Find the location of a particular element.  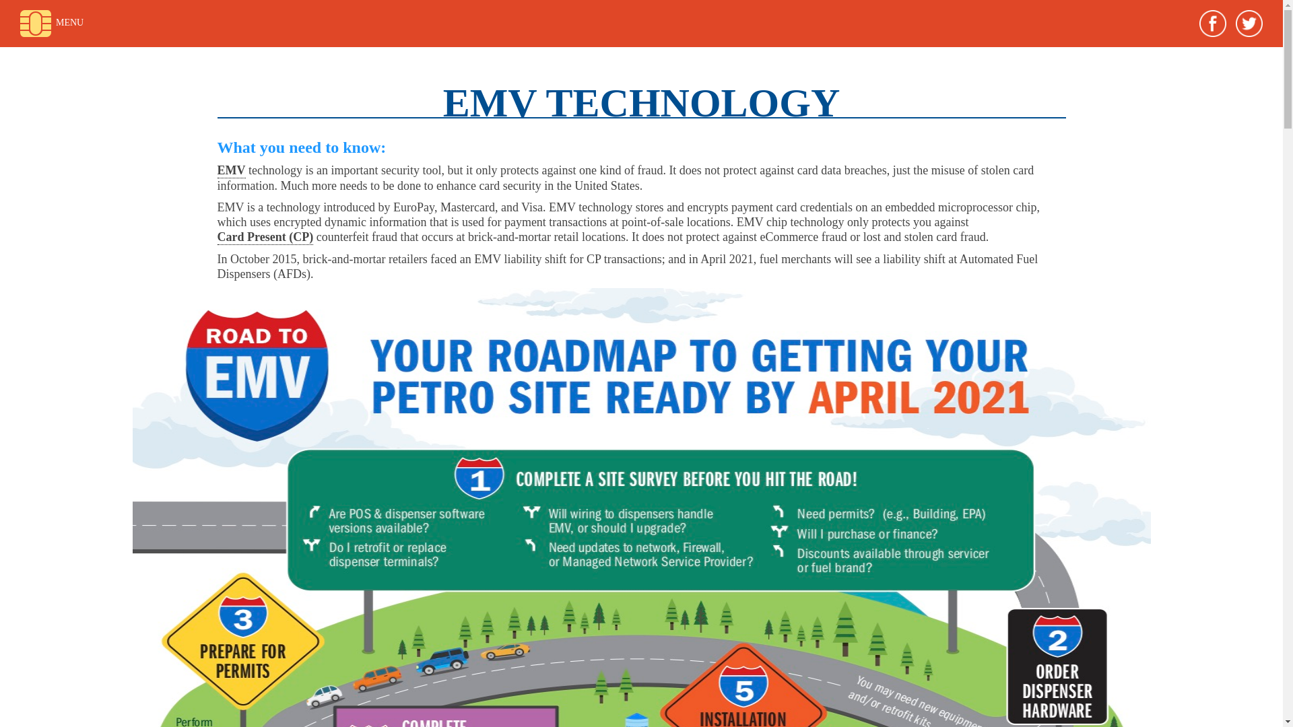

  MENU is located at coordinates (52, 24).